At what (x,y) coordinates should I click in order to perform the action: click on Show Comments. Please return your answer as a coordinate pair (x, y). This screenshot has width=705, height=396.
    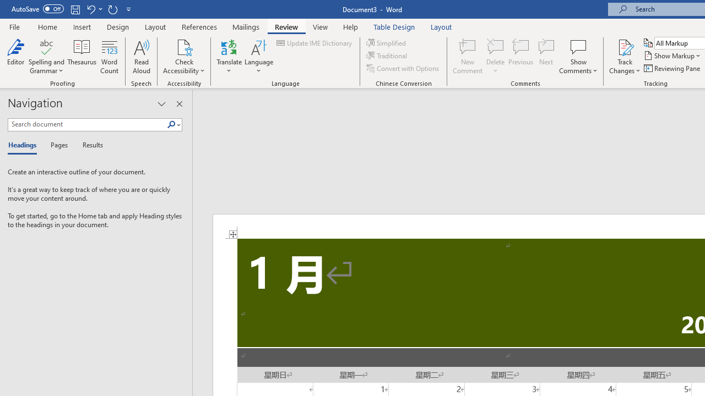
    Looking at the image, I should click on (578, 56).